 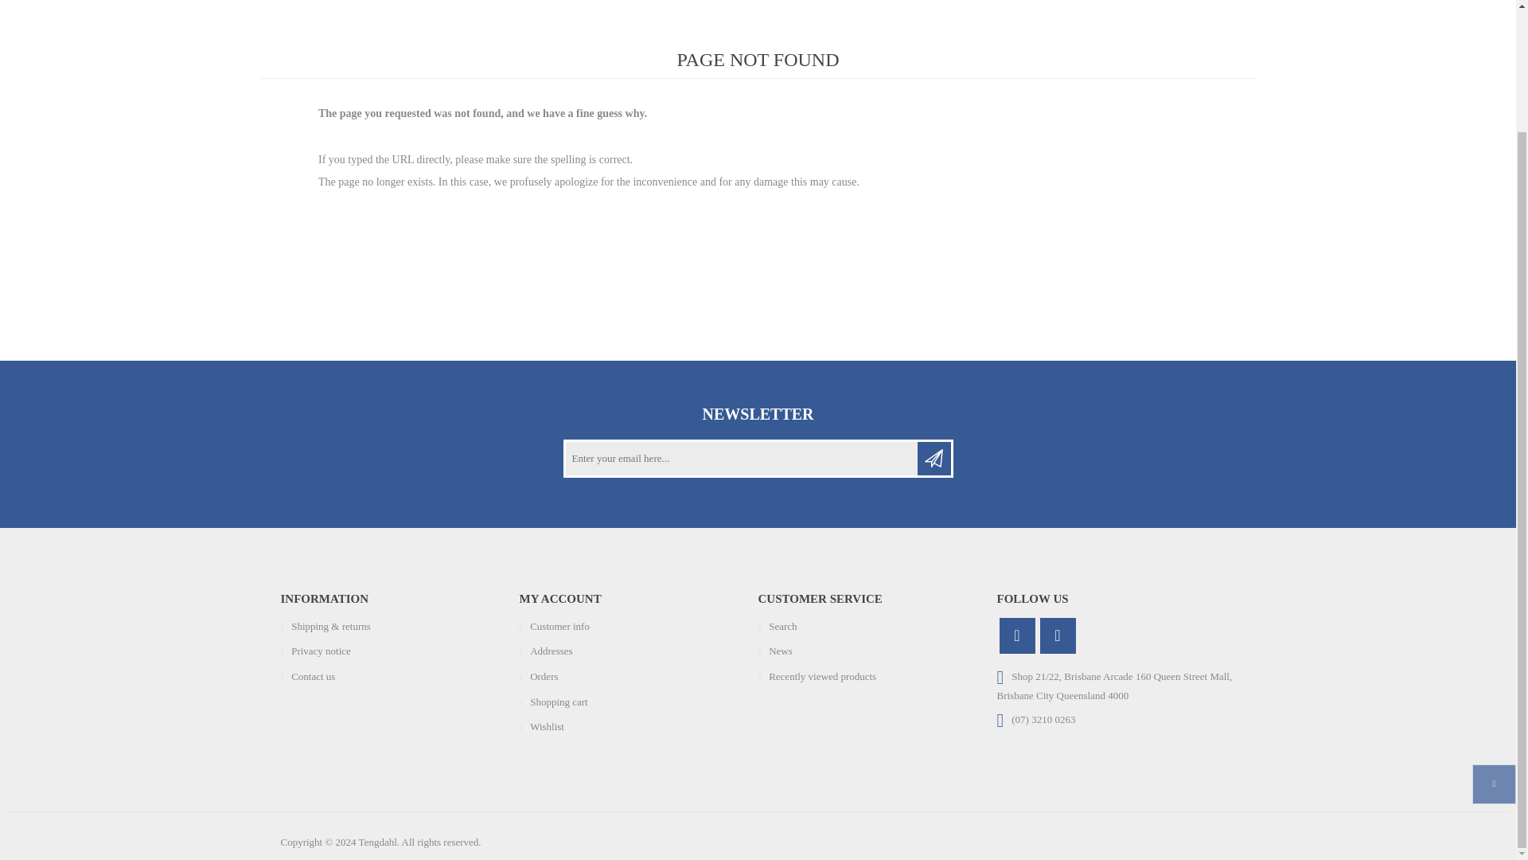 What do you see at coordinates (547, 726) in the screenshot?
I see `Wishlist` at bounding box center [547, 726].